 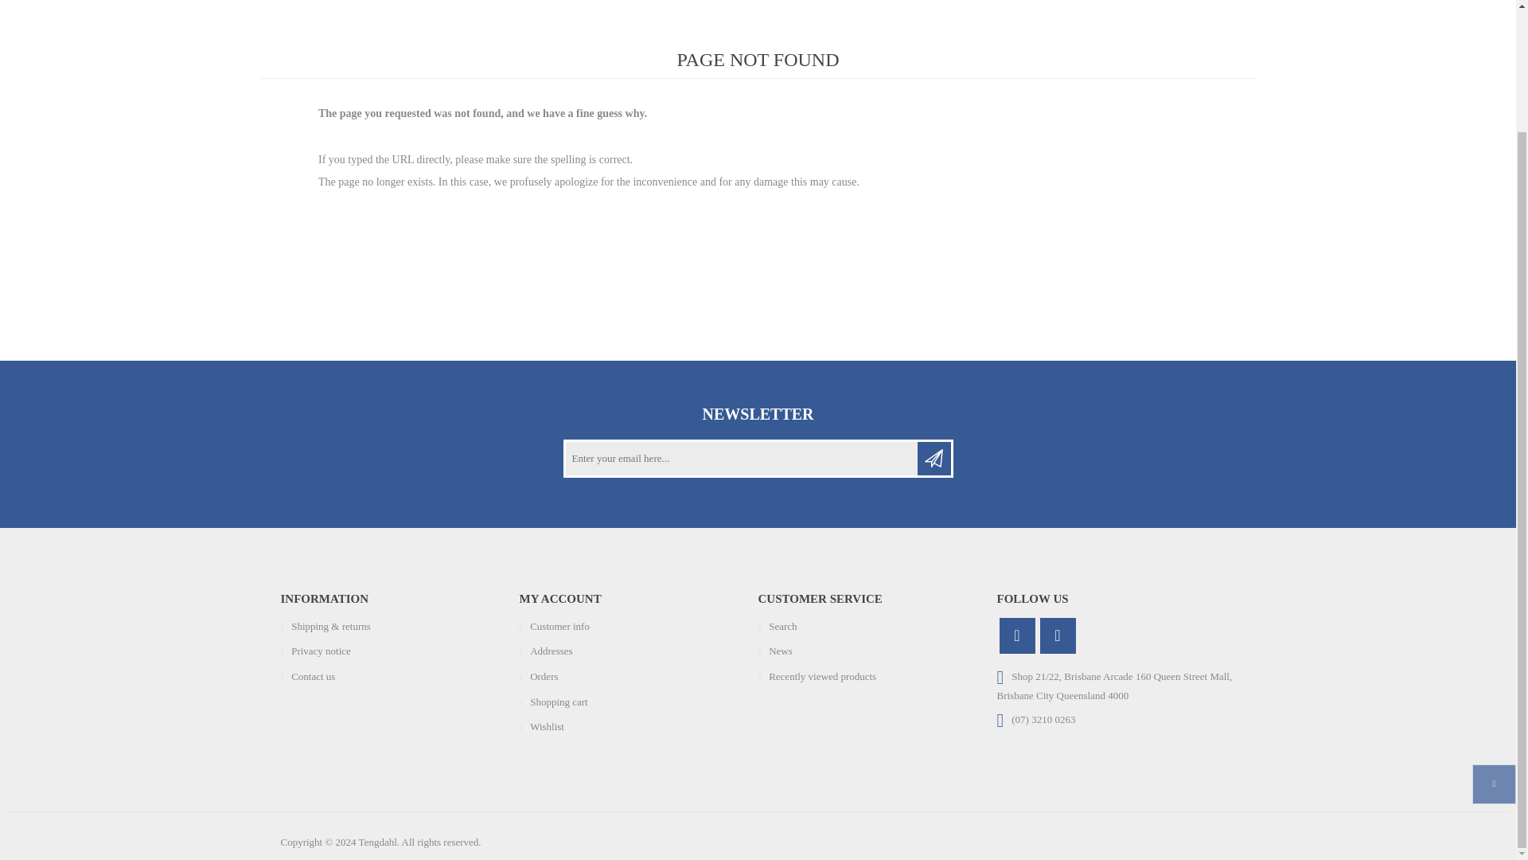 What do you see at coordinates (547, 726) in the screenshot?
I see `Wishlist` at bounding box center [547, 726].